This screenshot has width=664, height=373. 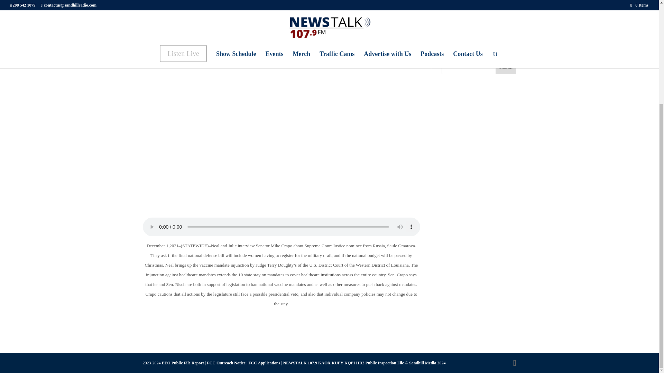 I want to click on Sandhill Media 2024, so click(x=427, y=363).